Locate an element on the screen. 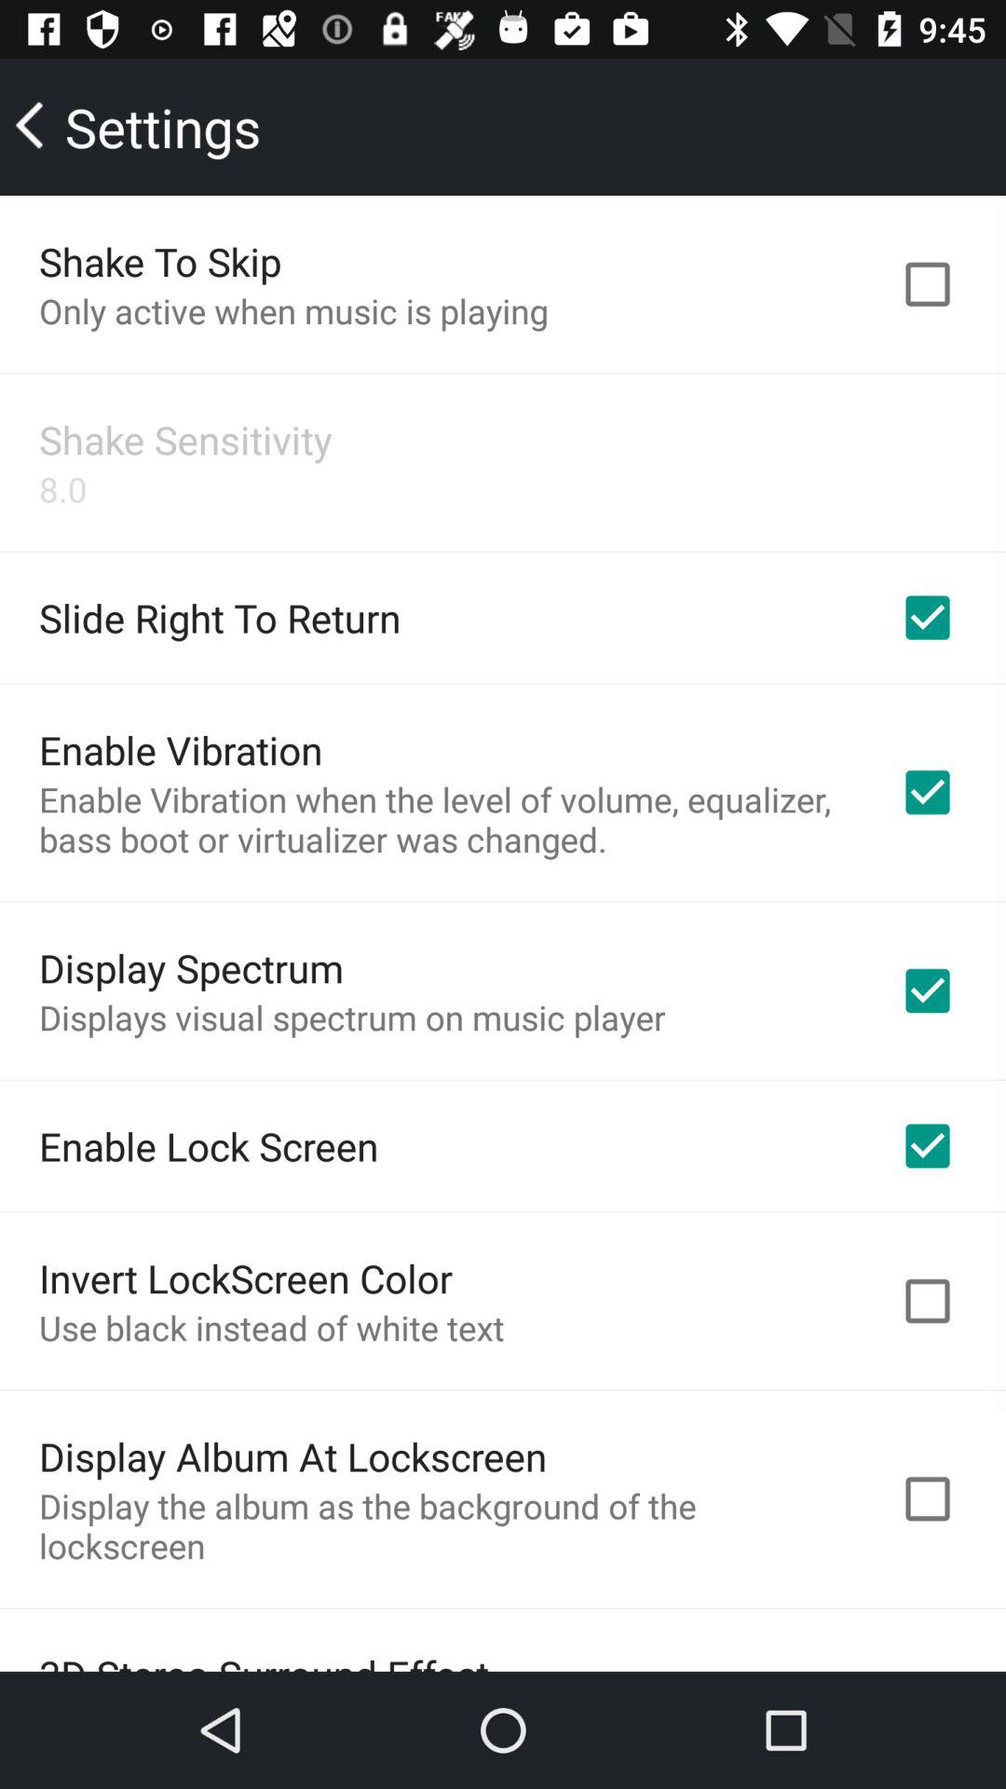 The height and width of the screenshot is (1789, 1006). select settings app is located at coordinates (140, 127).